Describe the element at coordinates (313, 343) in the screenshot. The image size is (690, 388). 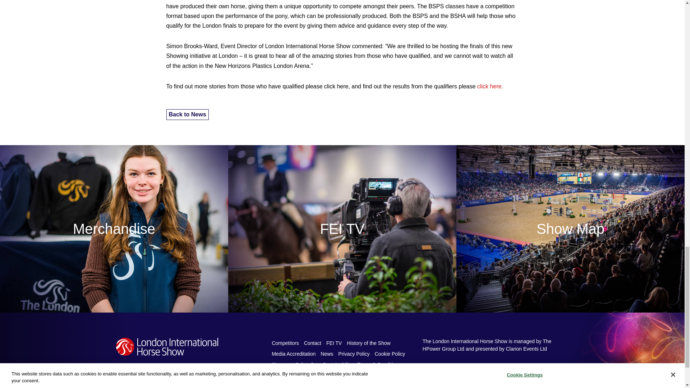
I see `Contact` at that location.